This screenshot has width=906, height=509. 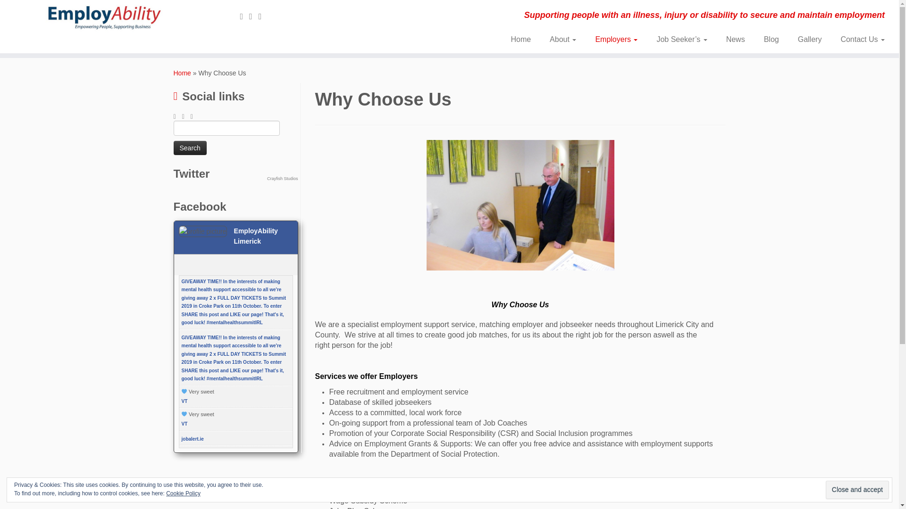 I want to click on EmployAbility Limerick, so click(x=256, y=236).